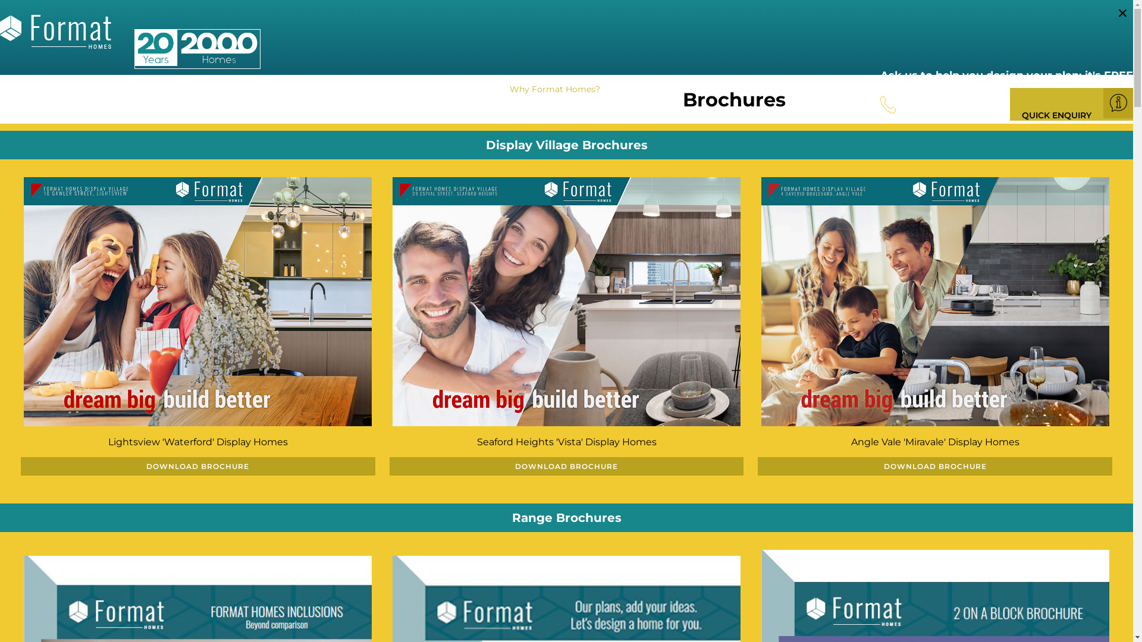 This screenshot has height=642, width=1142. I want to click on Home Designs, so click(44, 89).